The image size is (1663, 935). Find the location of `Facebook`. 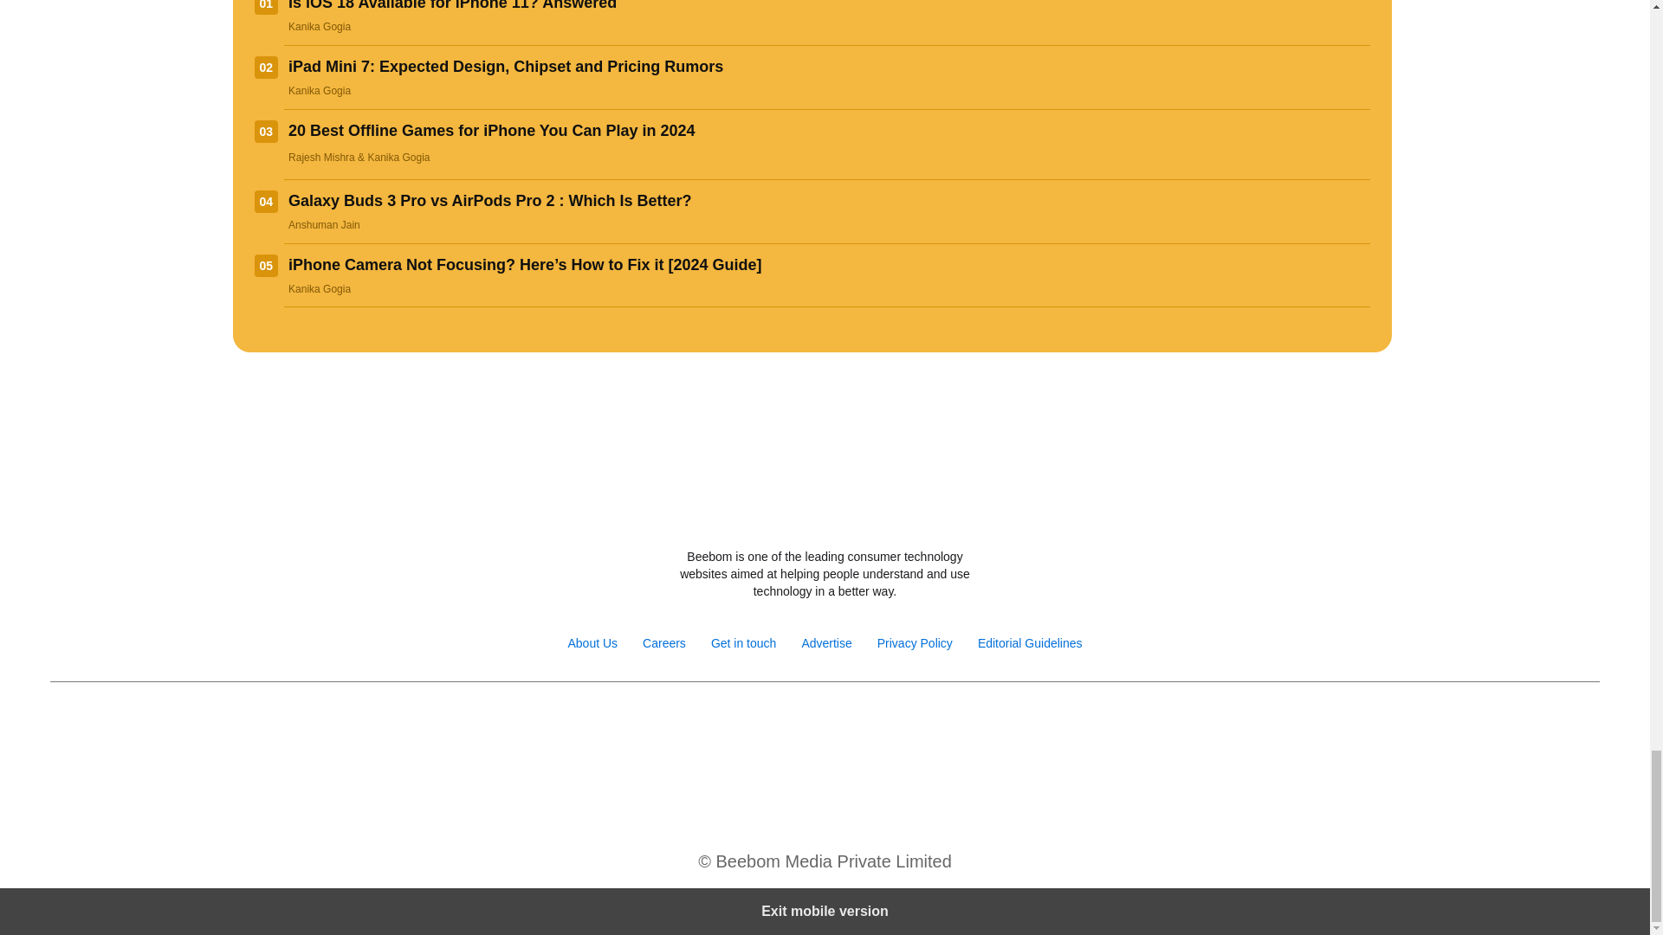

Facebook is located at coordinates (731, 725).